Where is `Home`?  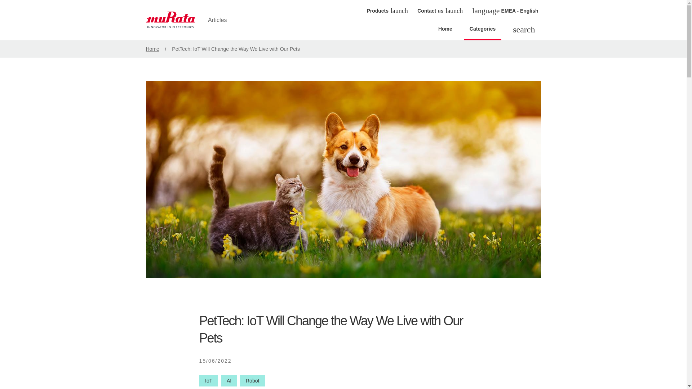
Home is located at coordinates (152, 49).